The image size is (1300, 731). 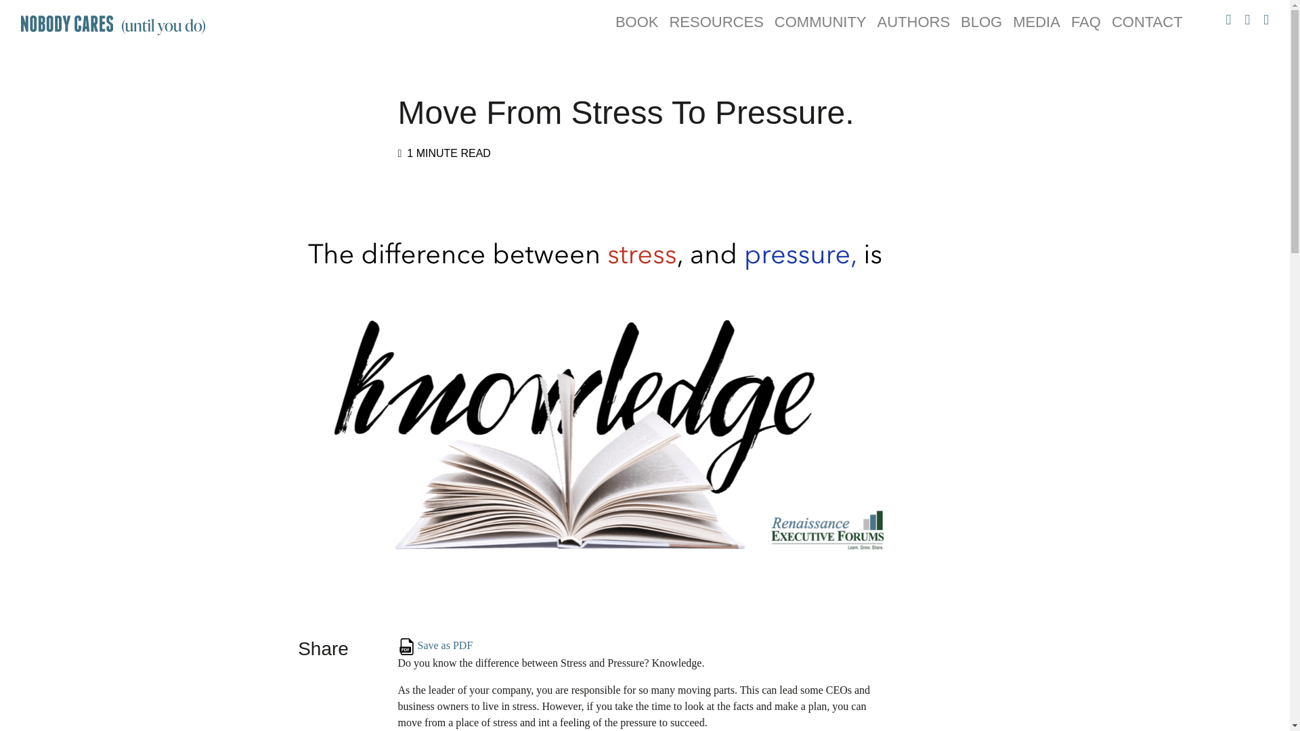 I want to click on Book, so click(x=636, y=22).